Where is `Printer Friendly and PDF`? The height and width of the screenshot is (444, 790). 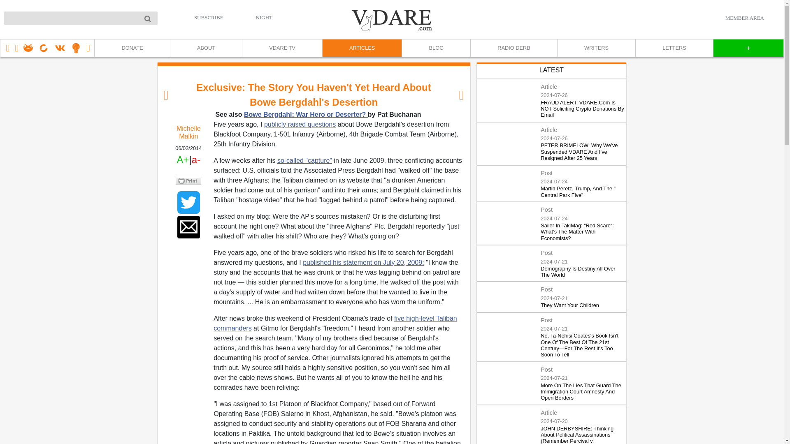
Printer Friendly and PDF is located at coordinates (188, 181).